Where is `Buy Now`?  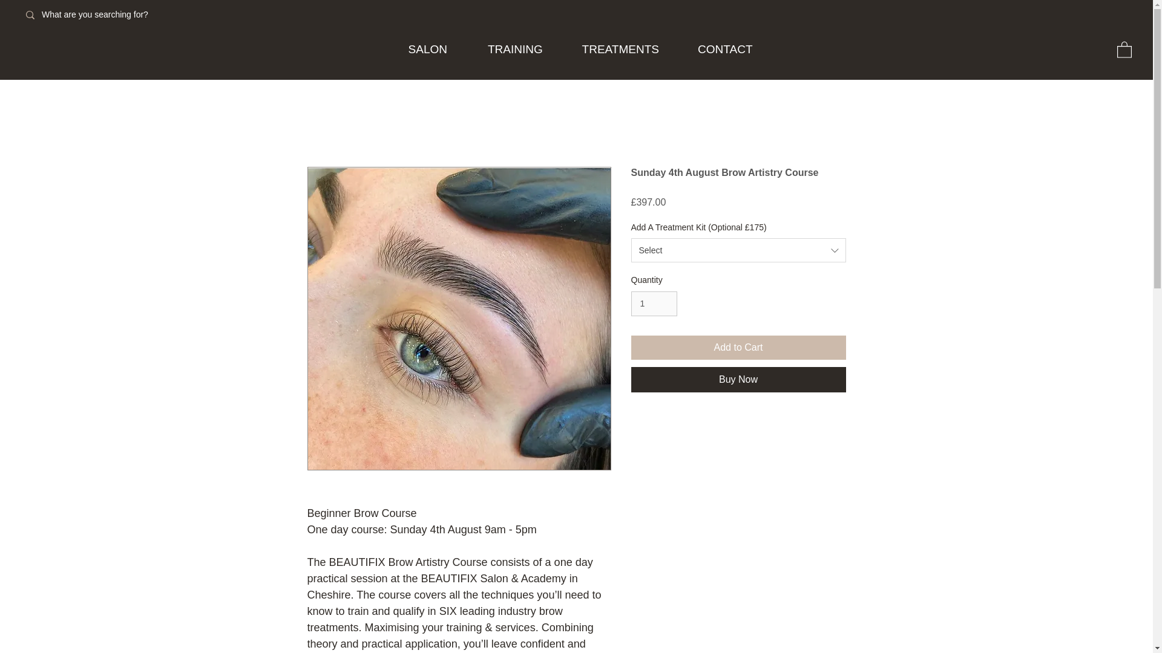
Buy Now is located at coordinates (738, 380).